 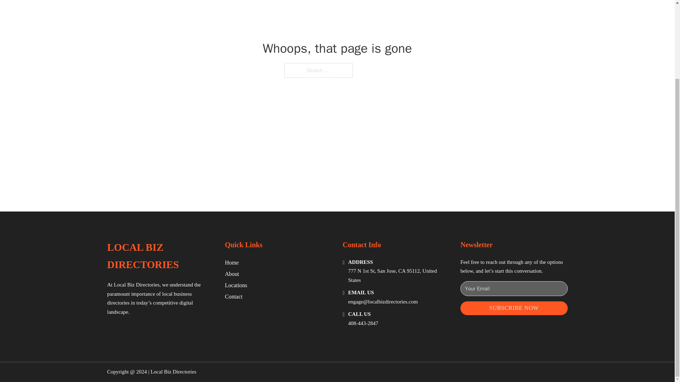 I want to click on Locations, so click(x=236, y=285).